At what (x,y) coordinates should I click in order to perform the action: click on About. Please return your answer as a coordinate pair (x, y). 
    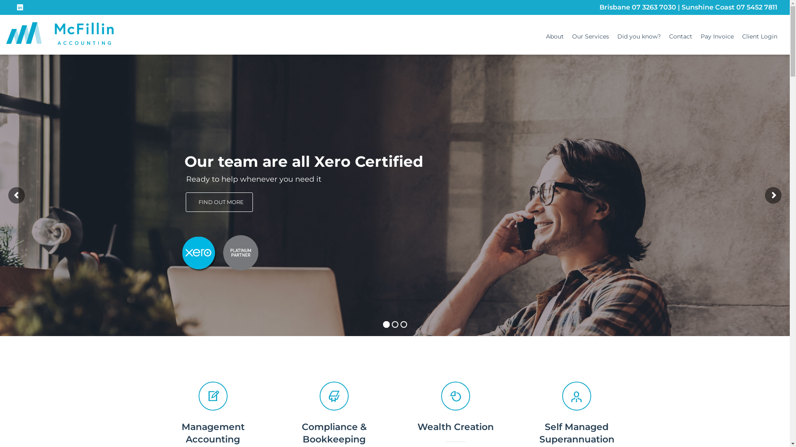
    Looking at the image, I should click on (555, 37).